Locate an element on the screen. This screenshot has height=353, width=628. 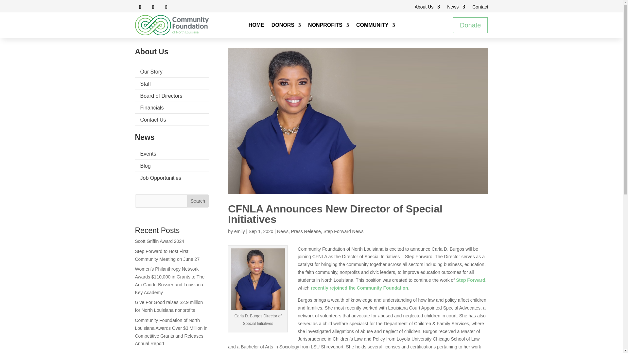
Follow on Instagram is located at coordinates (153, 7).